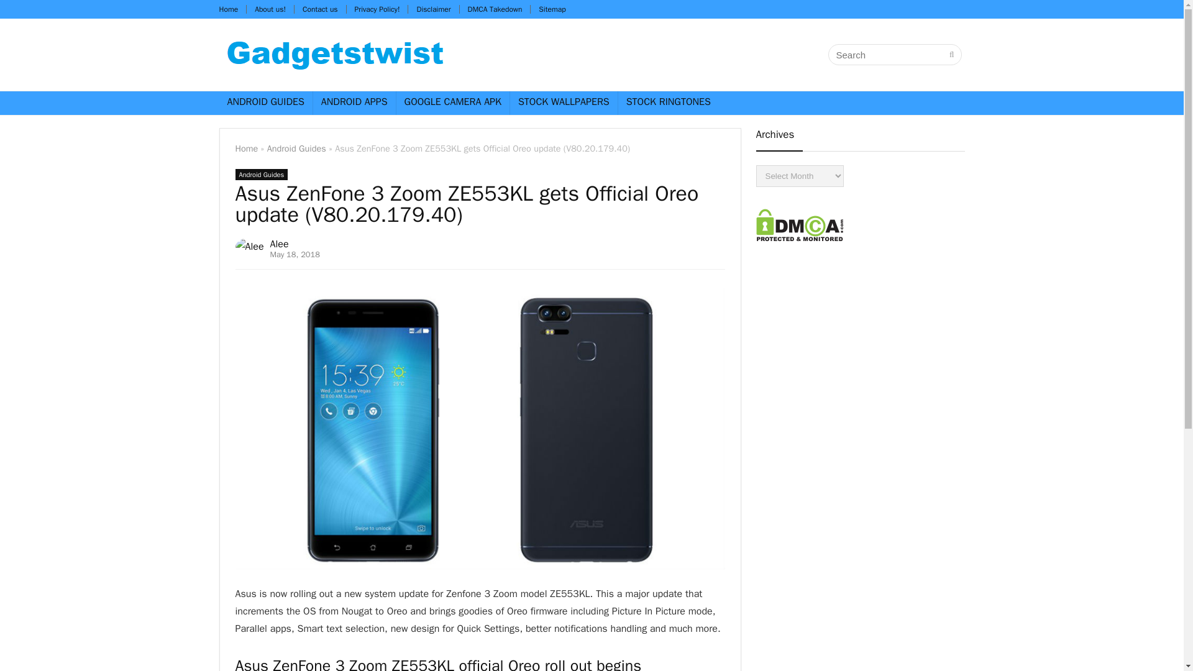 Image resolution: width=1193 pixels, height=671 pixels. What do you see at coordinates (354, 103) in the screenshot?
I see `ANDROID APPS` at bounding box center [354, 103].